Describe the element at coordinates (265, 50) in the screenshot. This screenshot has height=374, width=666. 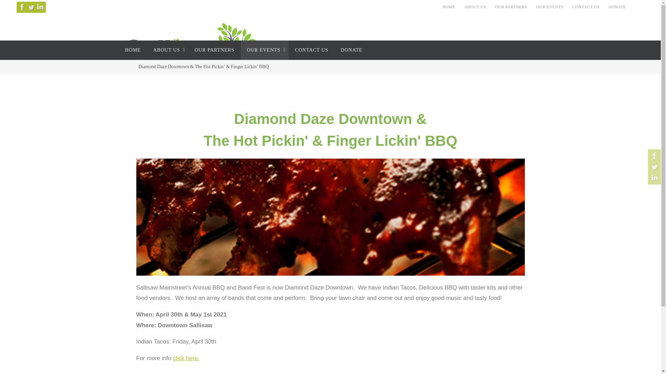
I see `OUR EVENTS` at that location.